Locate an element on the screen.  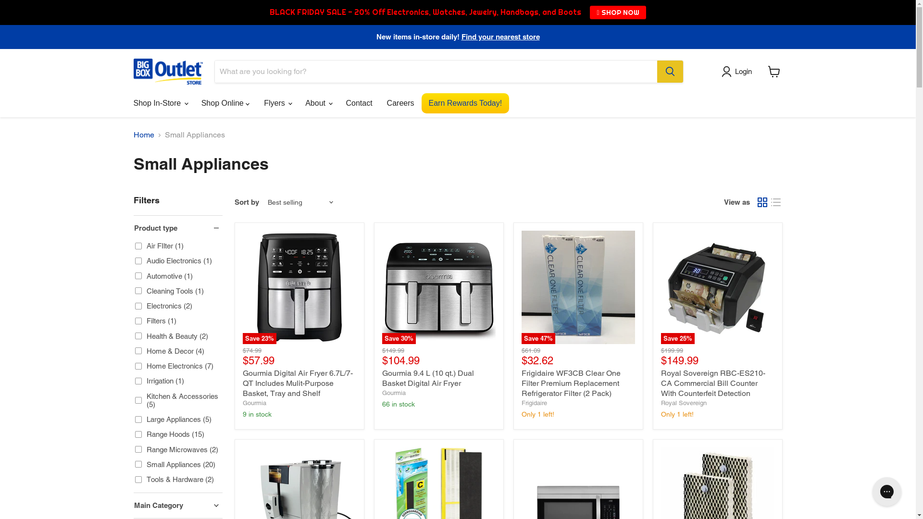
Irrigation (1) is located at coordinates (160, 381).